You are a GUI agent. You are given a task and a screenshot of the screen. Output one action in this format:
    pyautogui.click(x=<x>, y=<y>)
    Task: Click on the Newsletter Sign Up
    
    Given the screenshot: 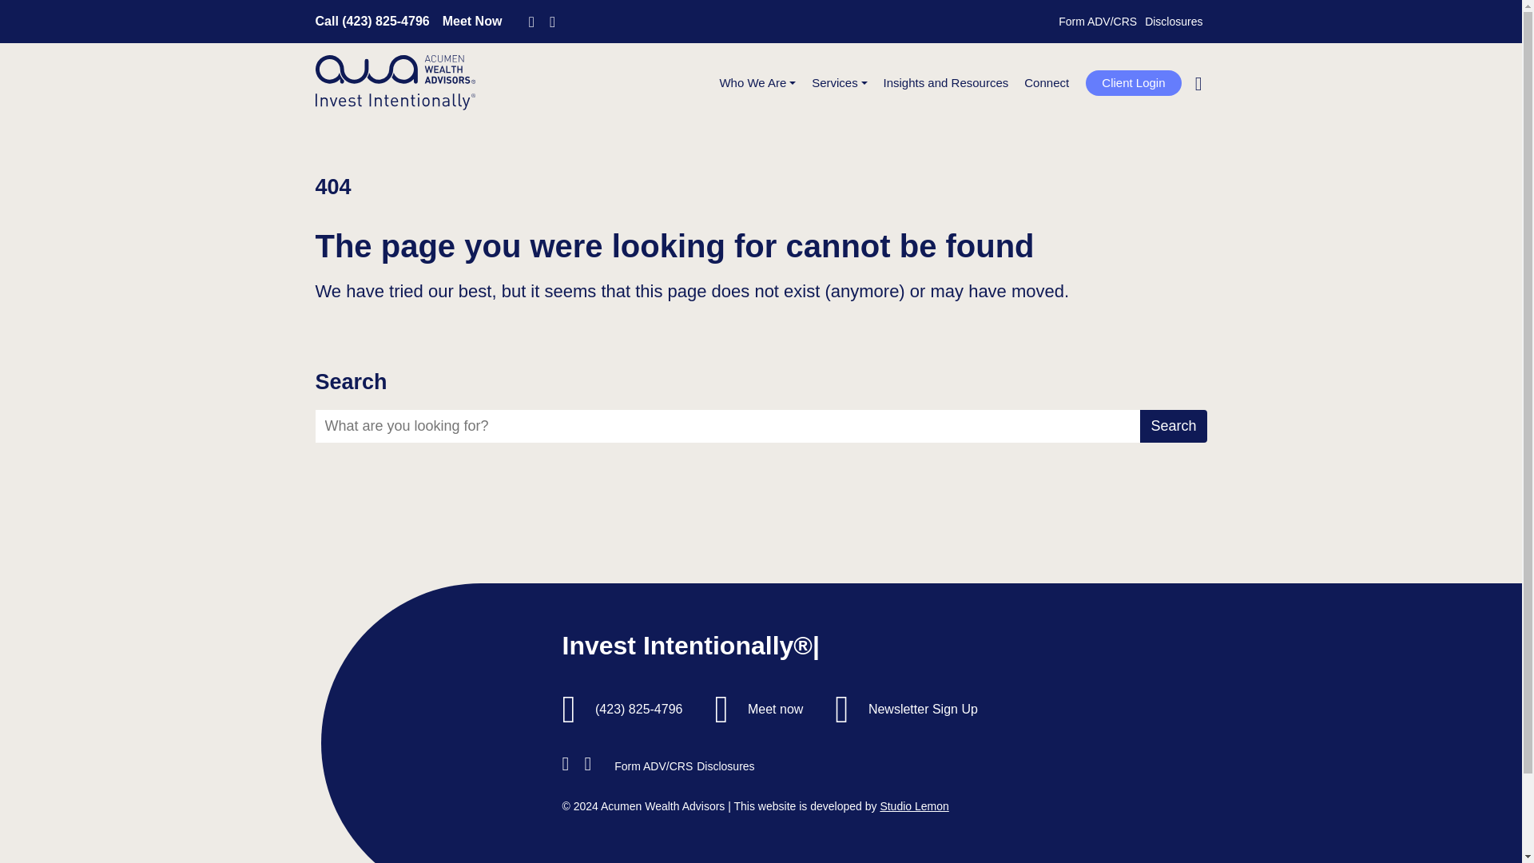 What is the action you would take?
    pyautogui.click(x=923, y=709)
    